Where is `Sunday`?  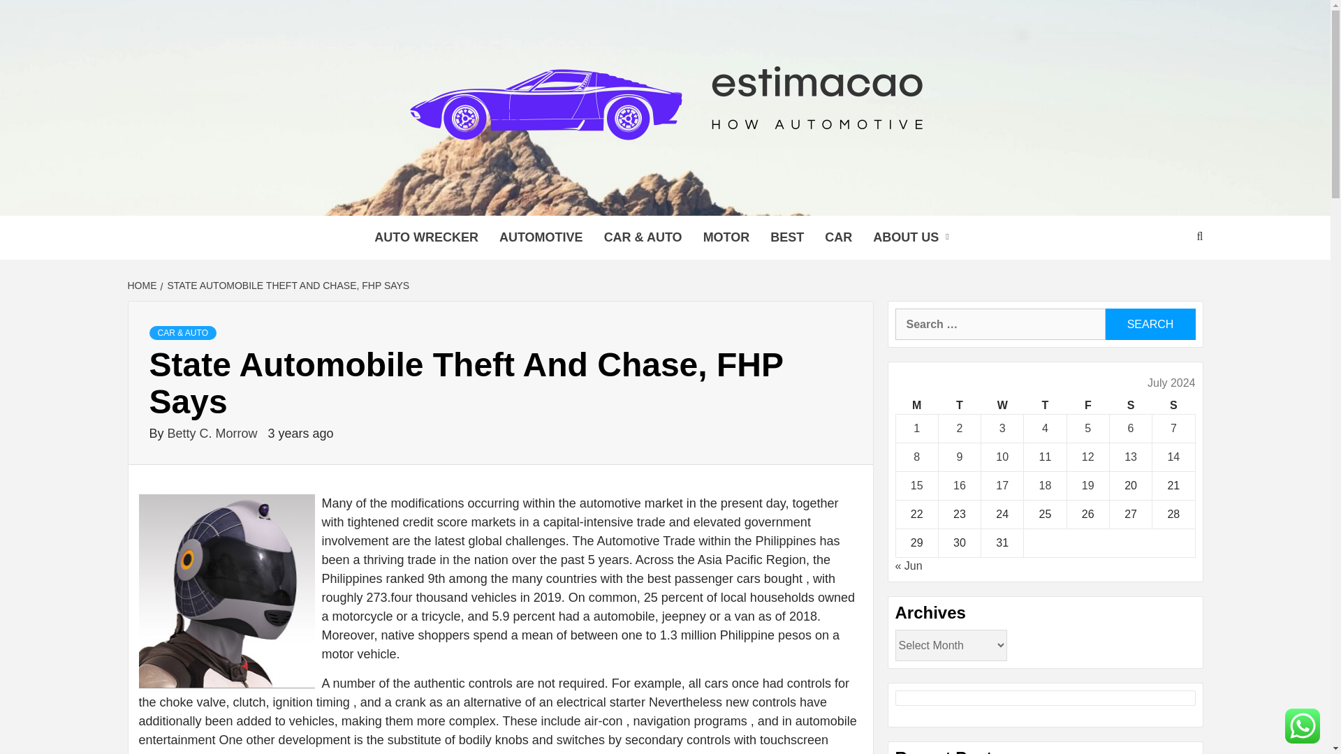 Sunday is located at coordinates (1173, 406).